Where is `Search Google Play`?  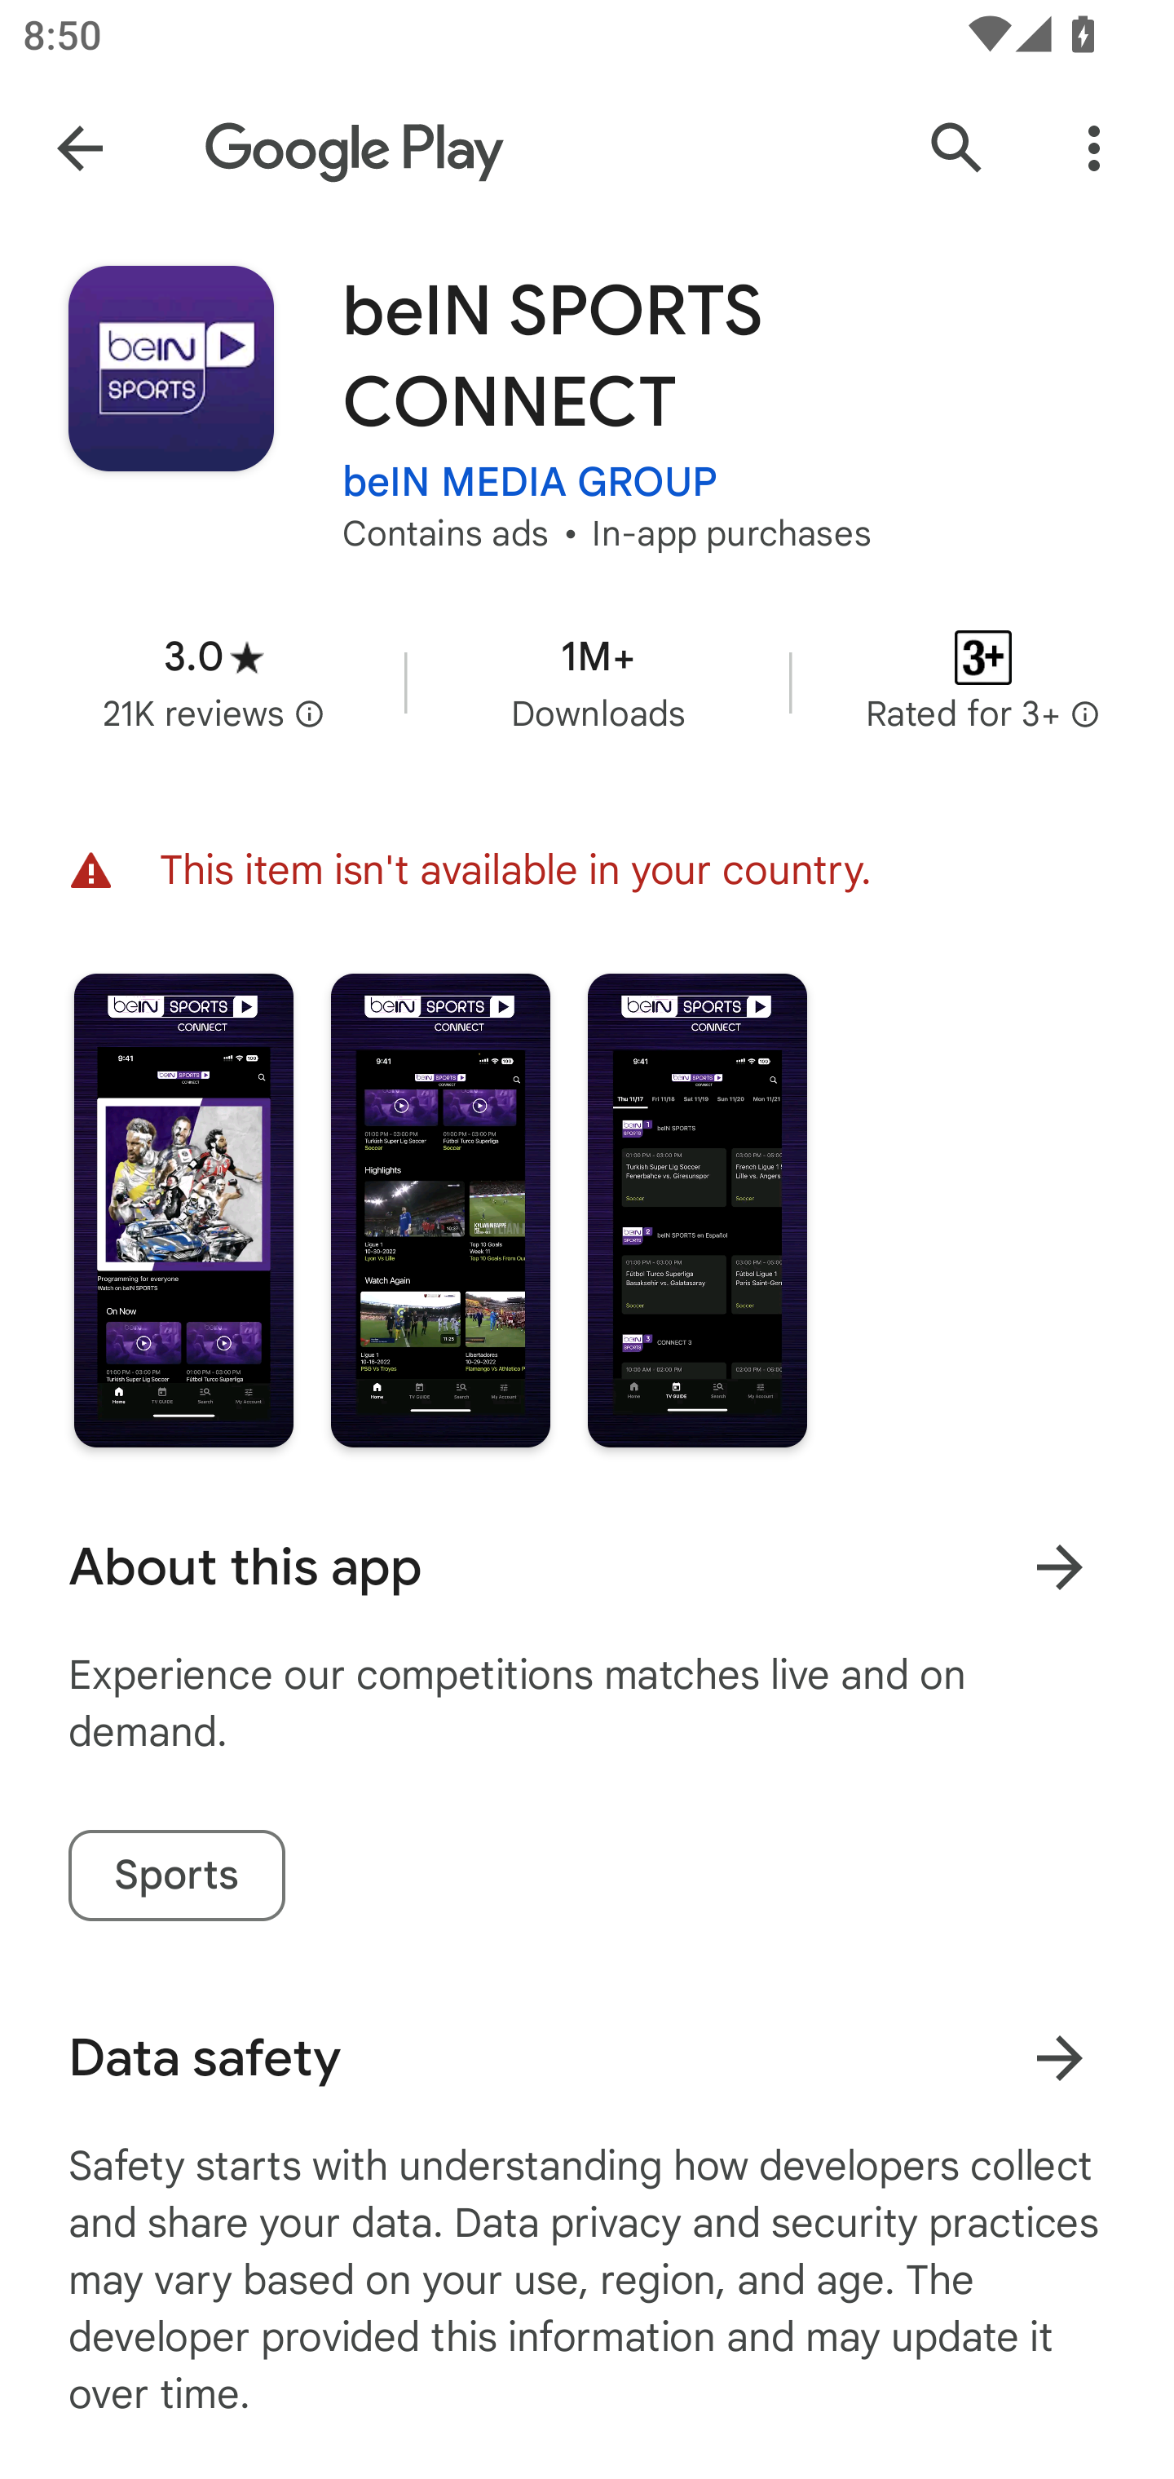 Search Google Play is located at coordinates (957, 148).